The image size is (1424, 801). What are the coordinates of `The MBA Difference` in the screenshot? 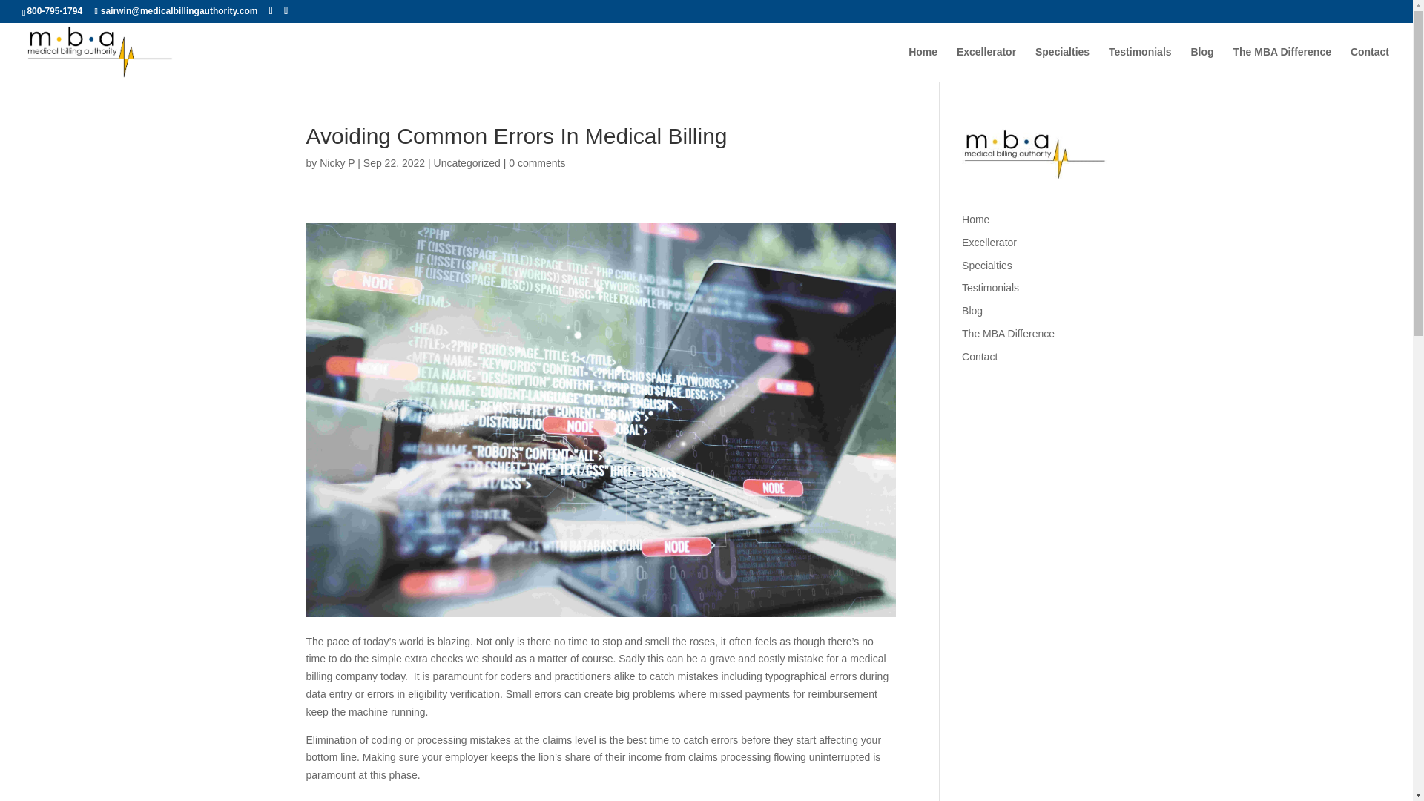 It's located at (1282, 64).